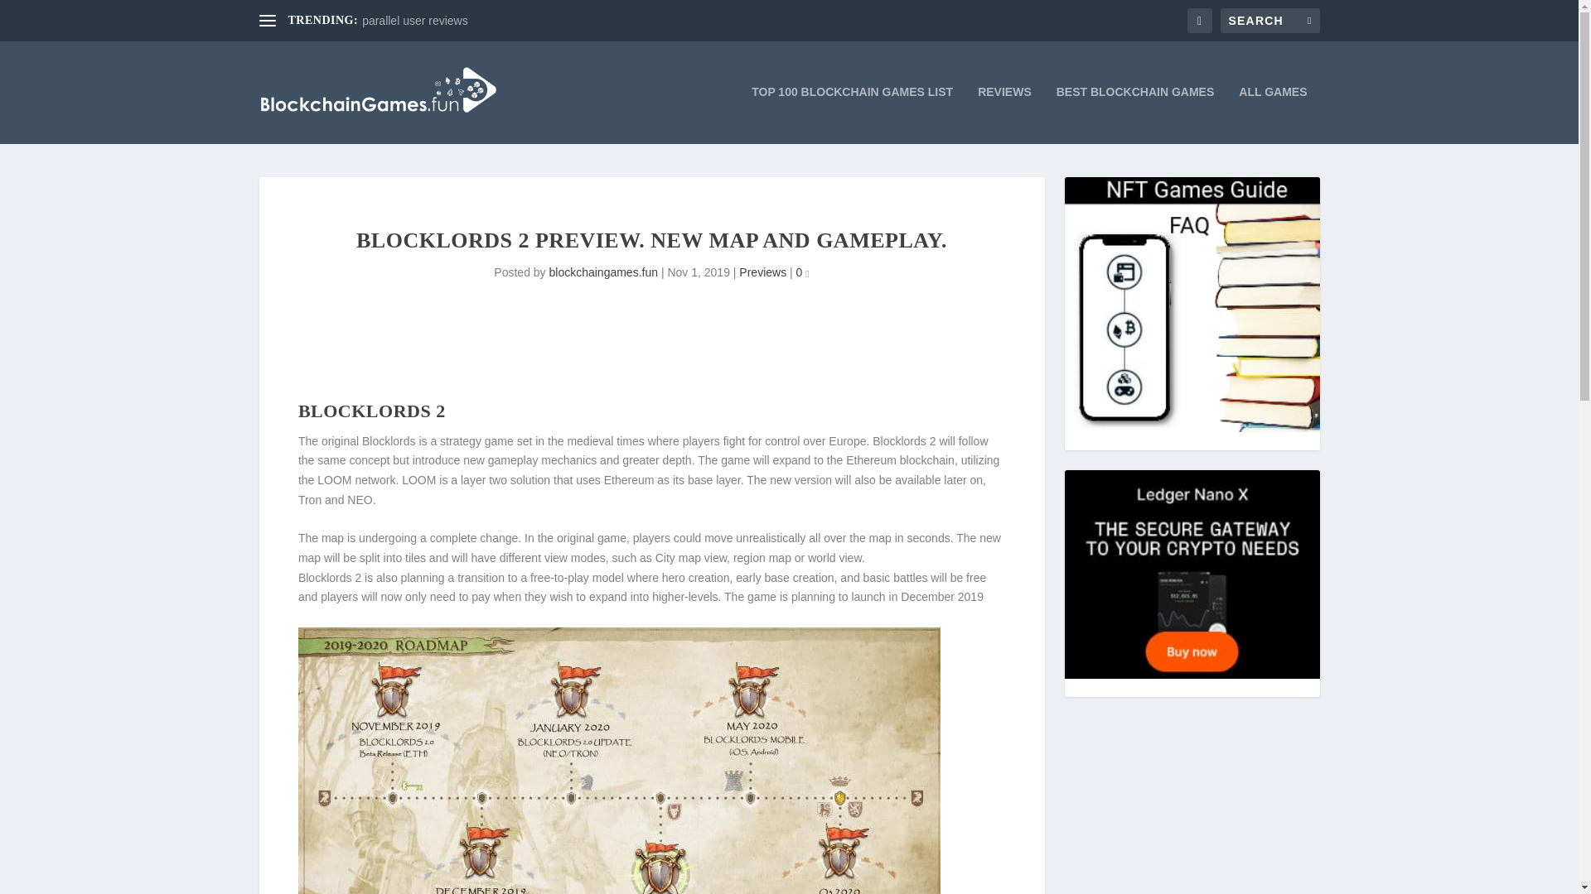 The height and width of the screenshot is (894, 1591). What do you see at coordinates (603, 272) in the screenshot?
I see `Posts by blockchaingames.fun` at bounding box center [603, 272].